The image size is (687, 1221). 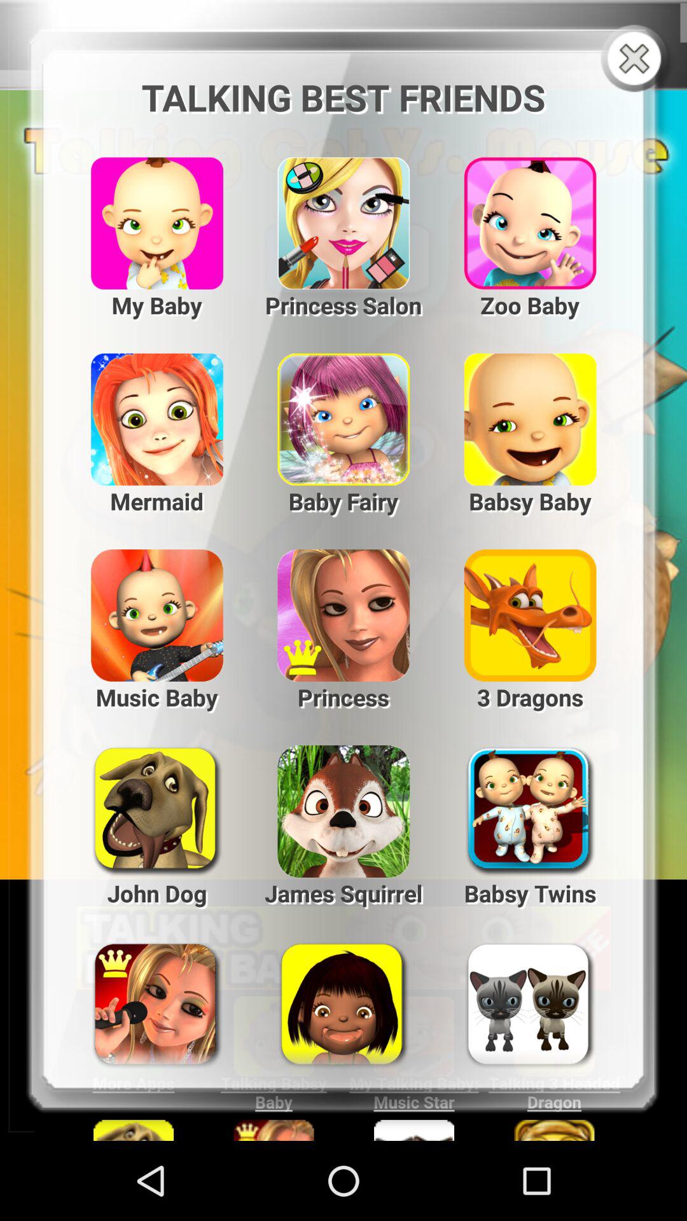 What do you see at coordinates (637, 60) in the screenshot?
I see `close button` at bounding box center [637, 60].